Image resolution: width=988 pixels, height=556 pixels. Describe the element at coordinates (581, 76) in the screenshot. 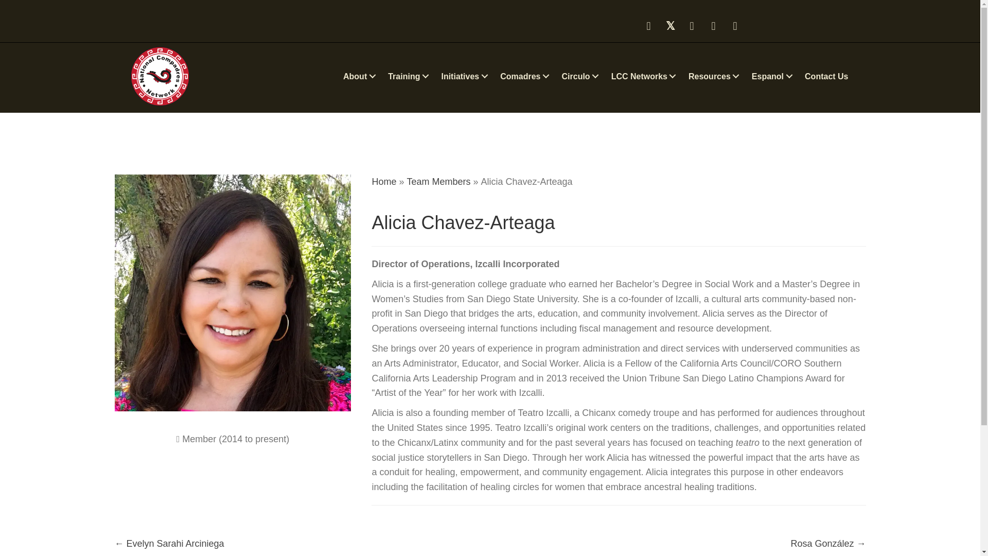

I see `Circulo` at that location.